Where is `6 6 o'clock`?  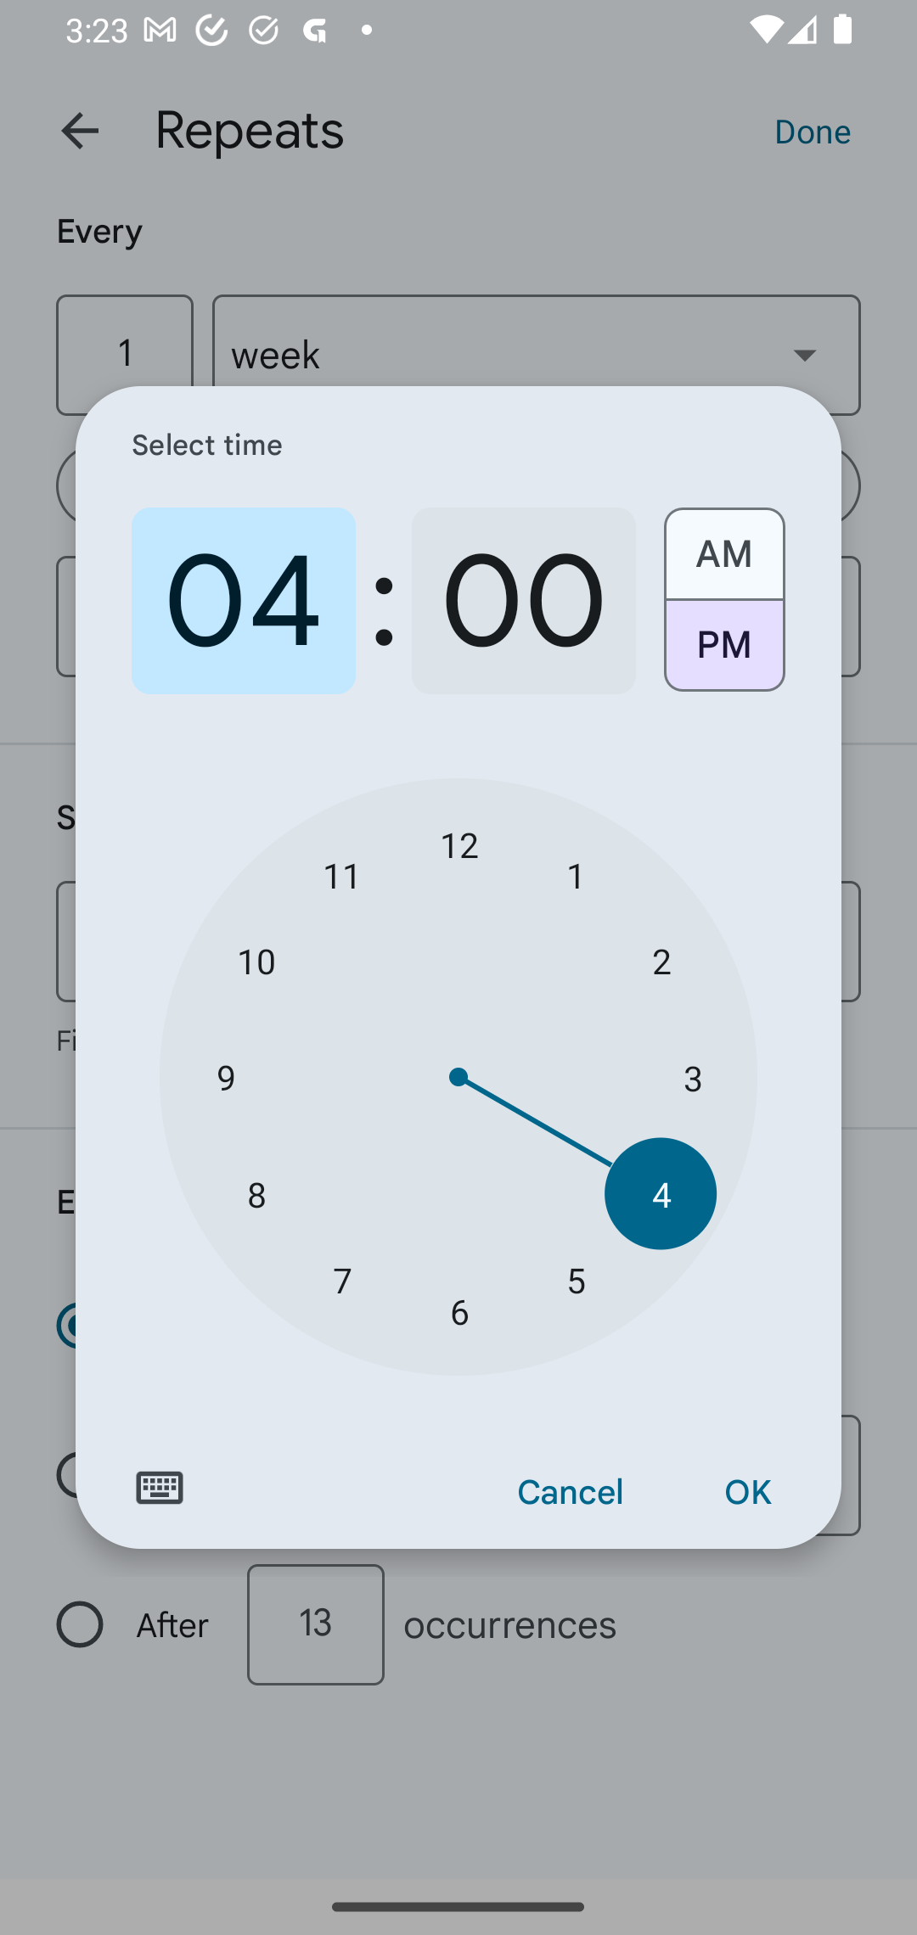
6 6 o'clock is located at coordinates (458, 1311).